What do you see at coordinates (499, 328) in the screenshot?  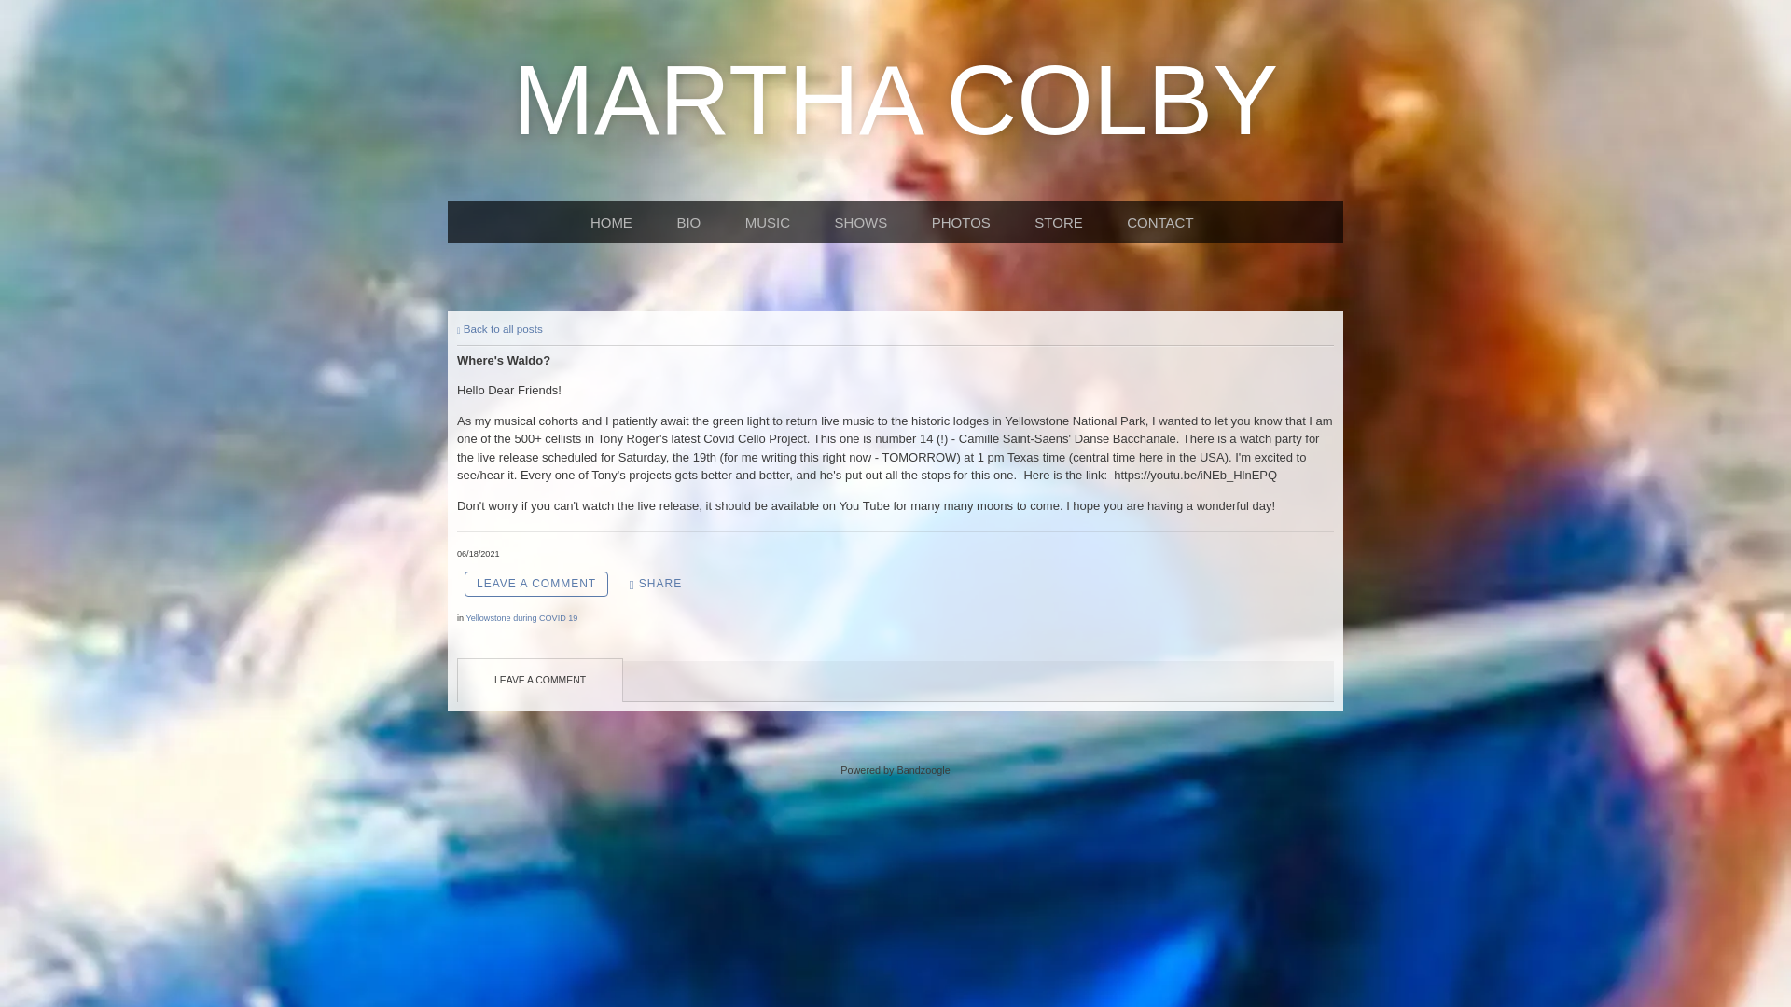 I see `Back to all posts` at bounding box center [499, 328].